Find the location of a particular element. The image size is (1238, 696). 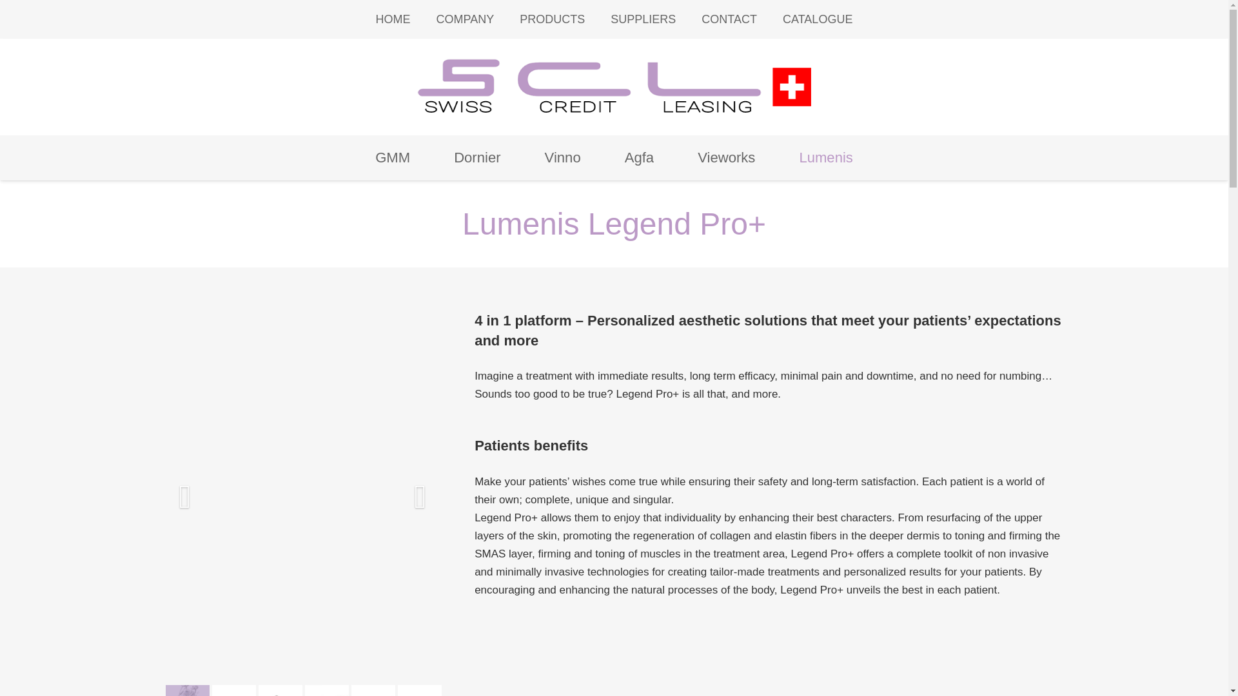

HOME is located at coordinates (393, 19).